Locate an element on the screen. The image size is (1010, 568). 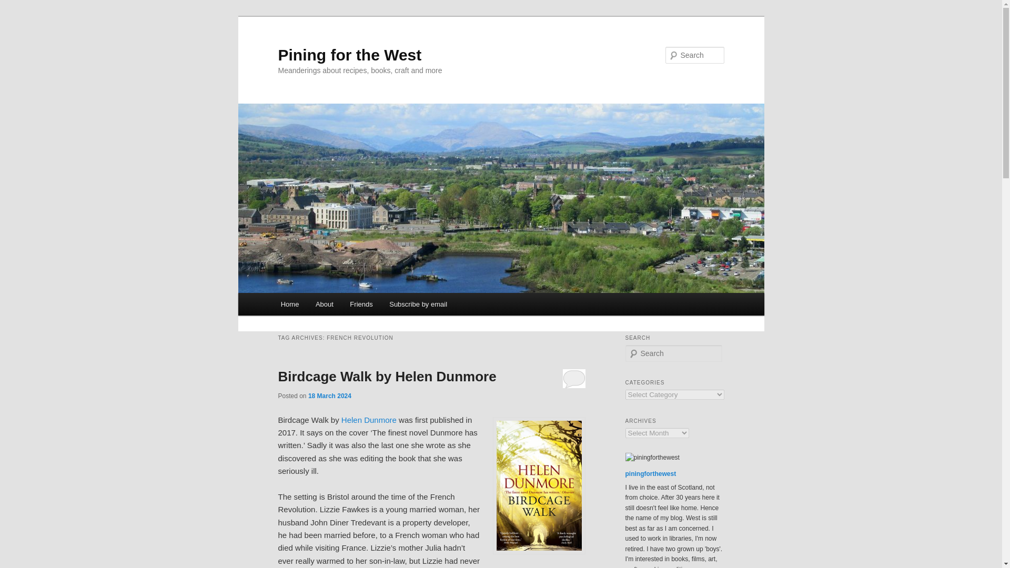
Home is located at coordinates (289, 304).